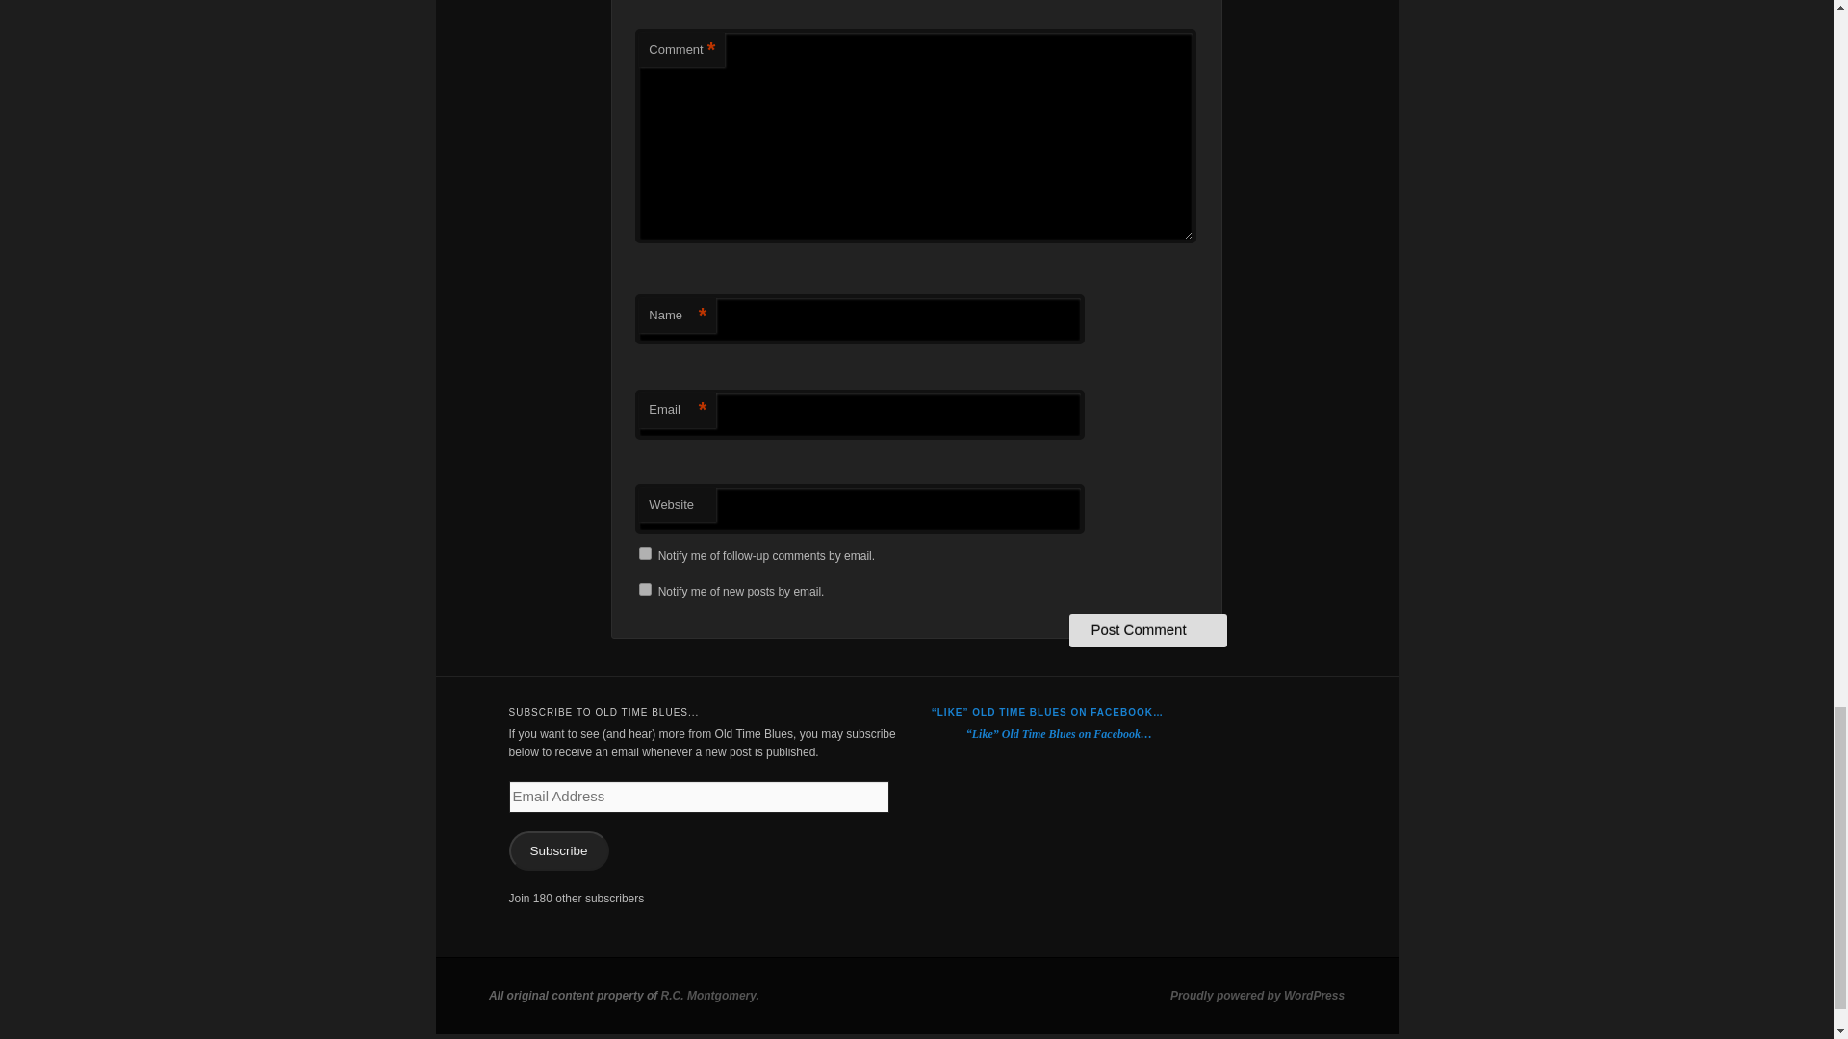 The image size is (1848, 1039). What do you see at coordinates (1257, 996) in the screenshot?
I see `Semantic Personal Publishing Platform` at bounding box center [1257, 996].